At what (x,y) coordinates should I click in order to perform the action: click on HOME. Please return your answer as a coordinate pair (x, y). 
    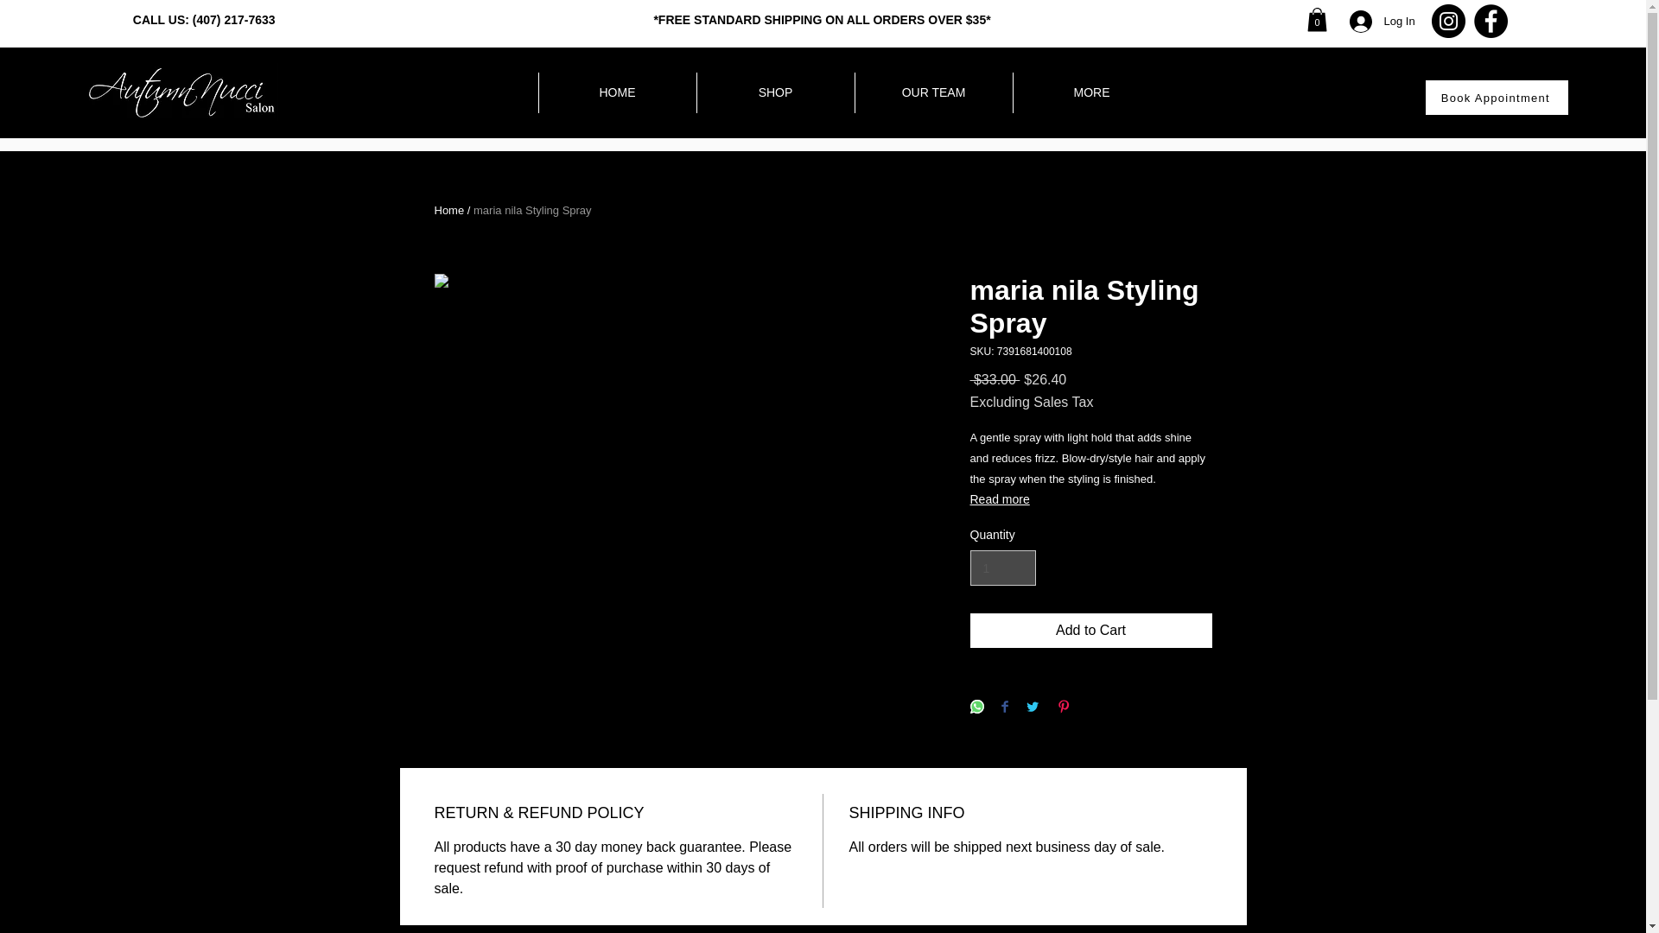
    Looking at the image, I should click on (616, 92).